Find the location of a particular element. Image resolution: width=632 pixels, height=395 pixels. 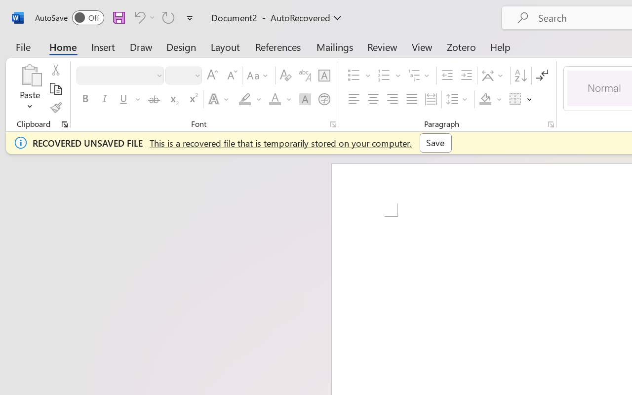

Text Effects and Typography is located at coordinates (219, 99).